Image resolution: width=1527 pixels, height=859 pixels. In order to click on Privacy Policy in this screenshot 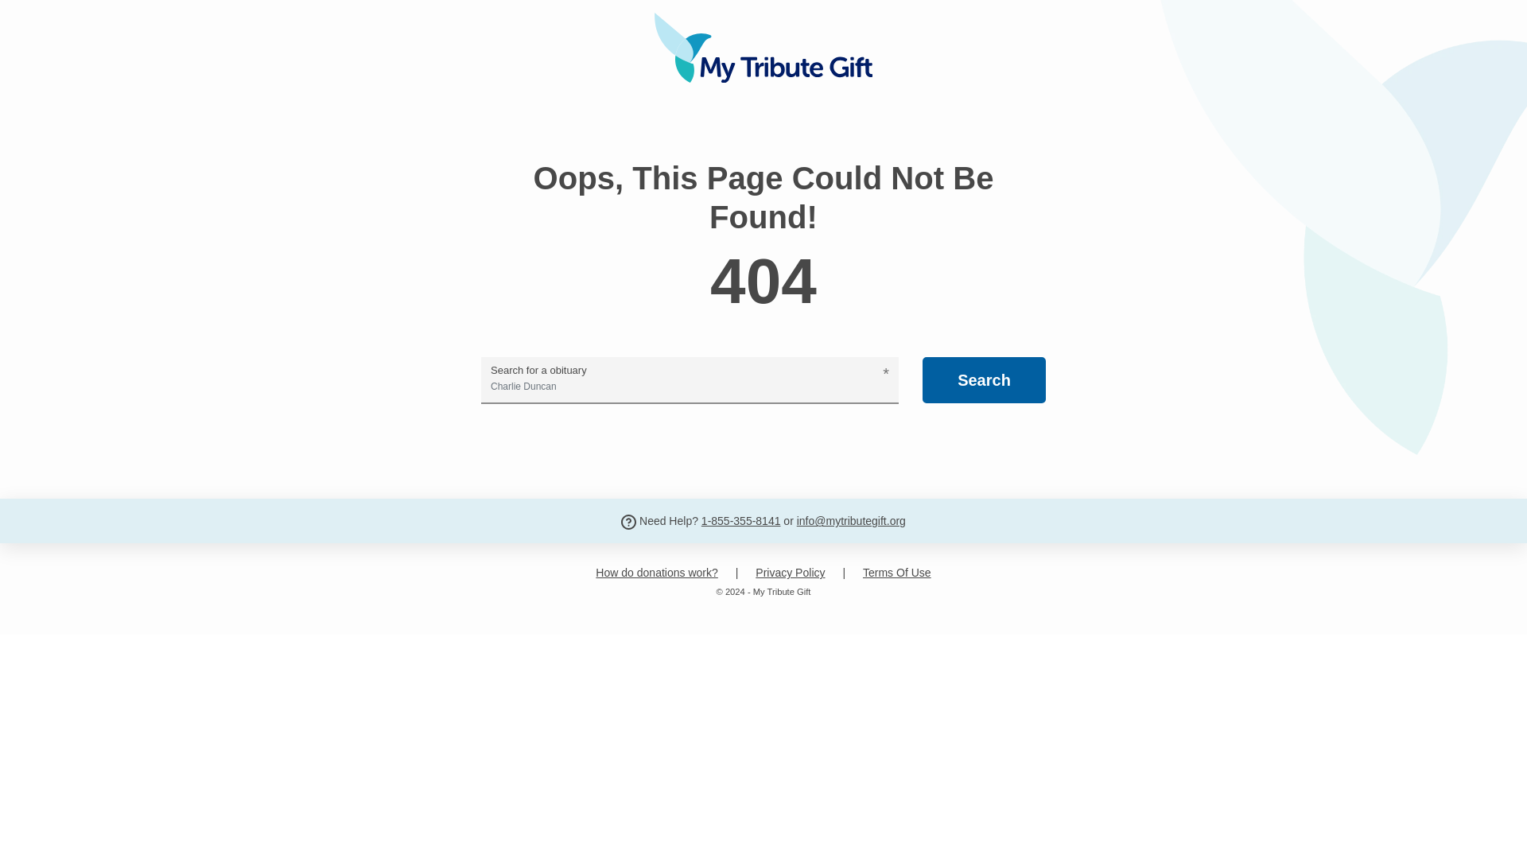, I will do `click(790, 573)`.